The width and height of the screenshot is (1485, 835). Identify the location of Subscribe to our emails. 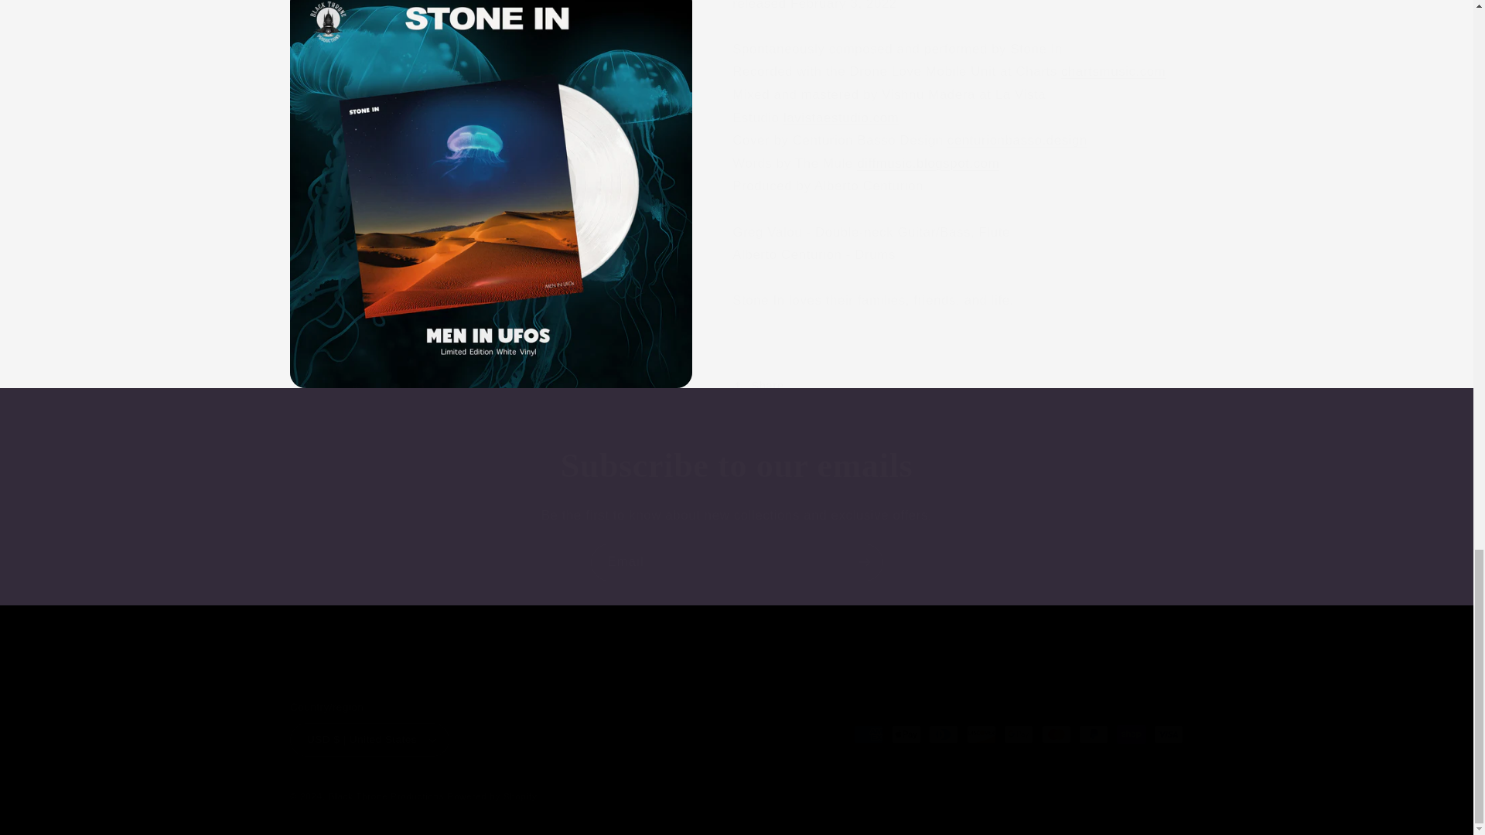
(736, 465).